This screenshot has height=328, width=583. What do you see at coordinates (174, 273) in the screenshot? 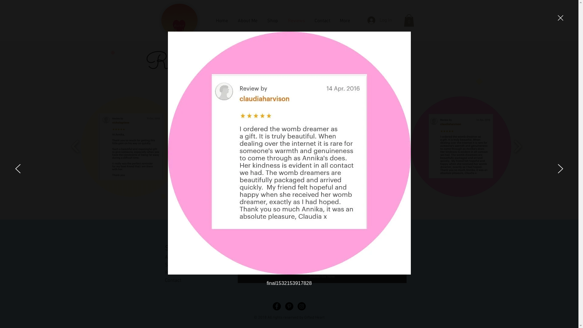
I see `Reviews` at bounding box center [174, 273].